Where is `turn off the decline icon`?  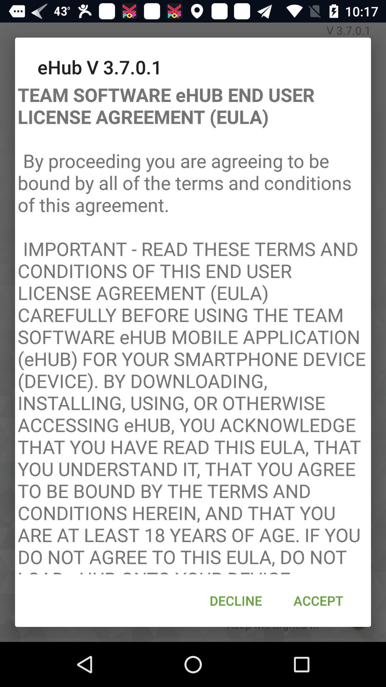 turn off the decline icon is located at coordinates (236, 600).